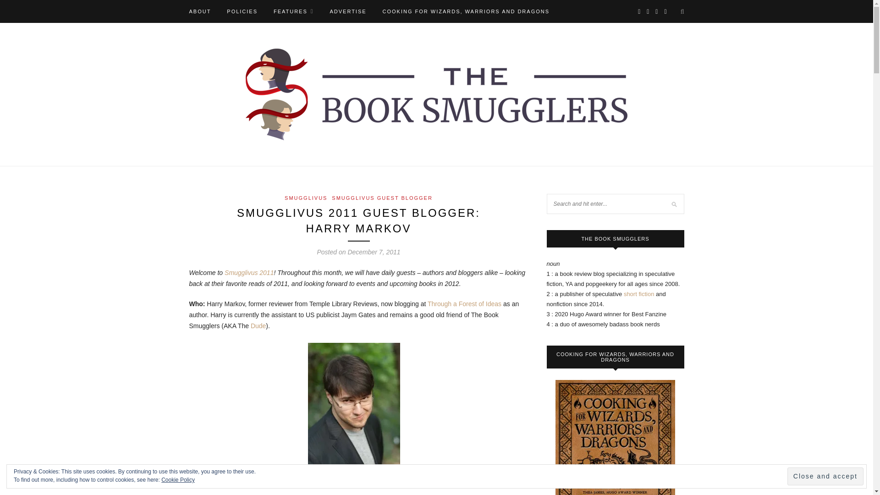 The image size is (880, 495). I want to click on Smugglivus 2011, so click(249, 272).